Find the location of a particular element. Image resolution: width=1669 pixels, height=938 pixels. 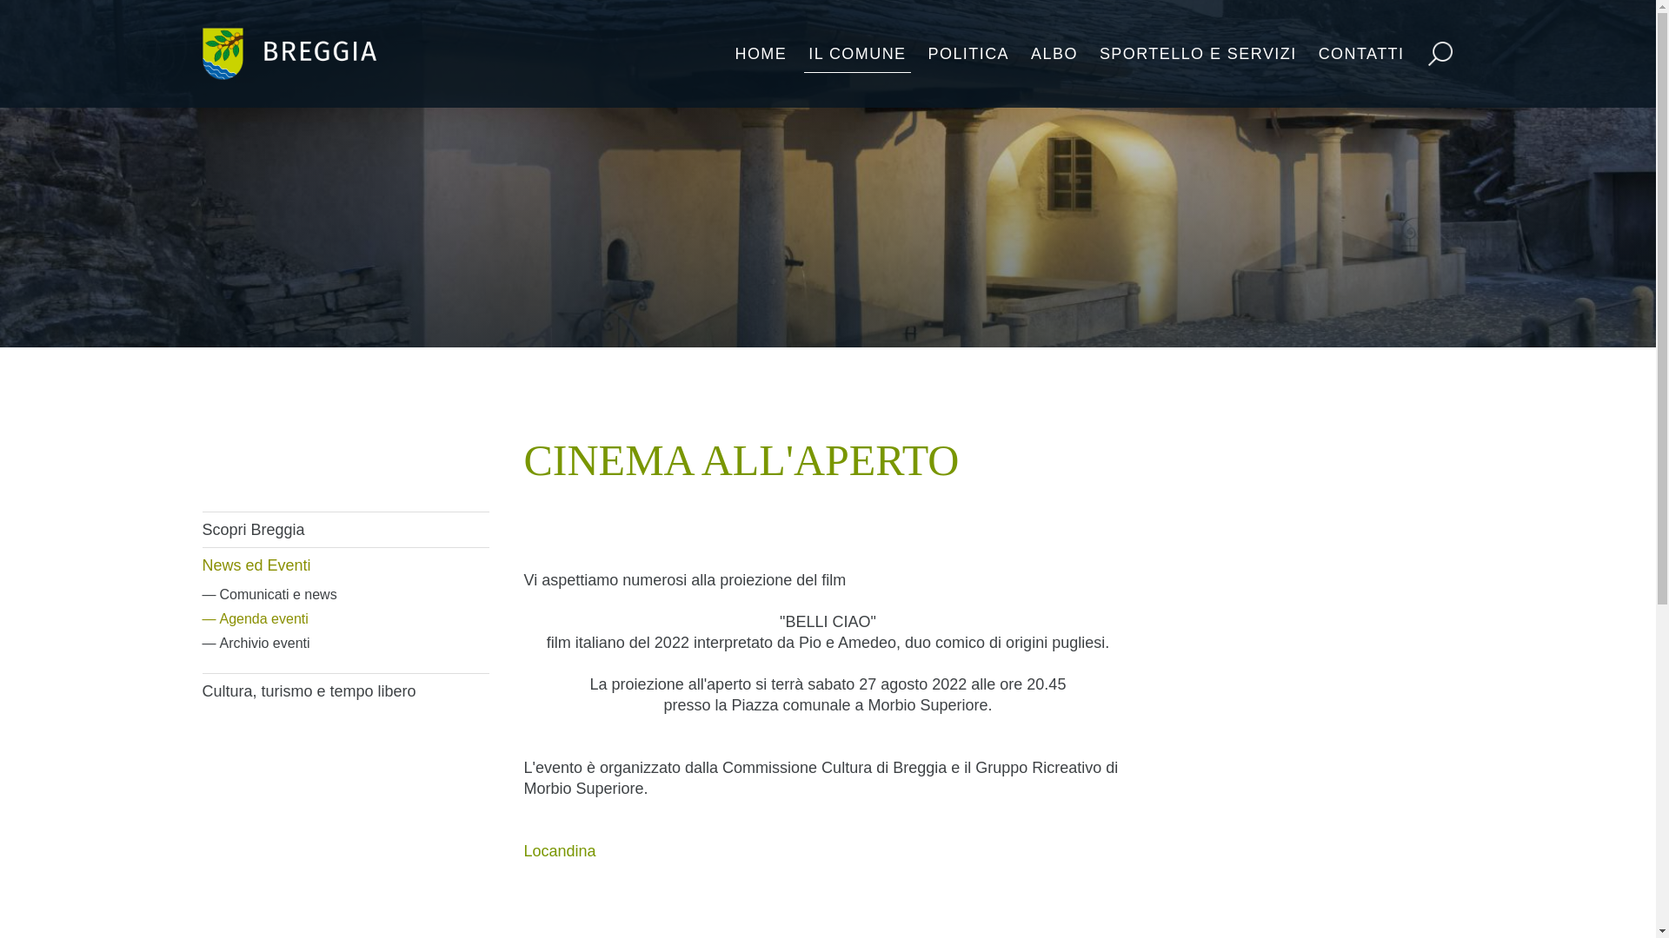

POLITICA is located at coordinates (969, 54).